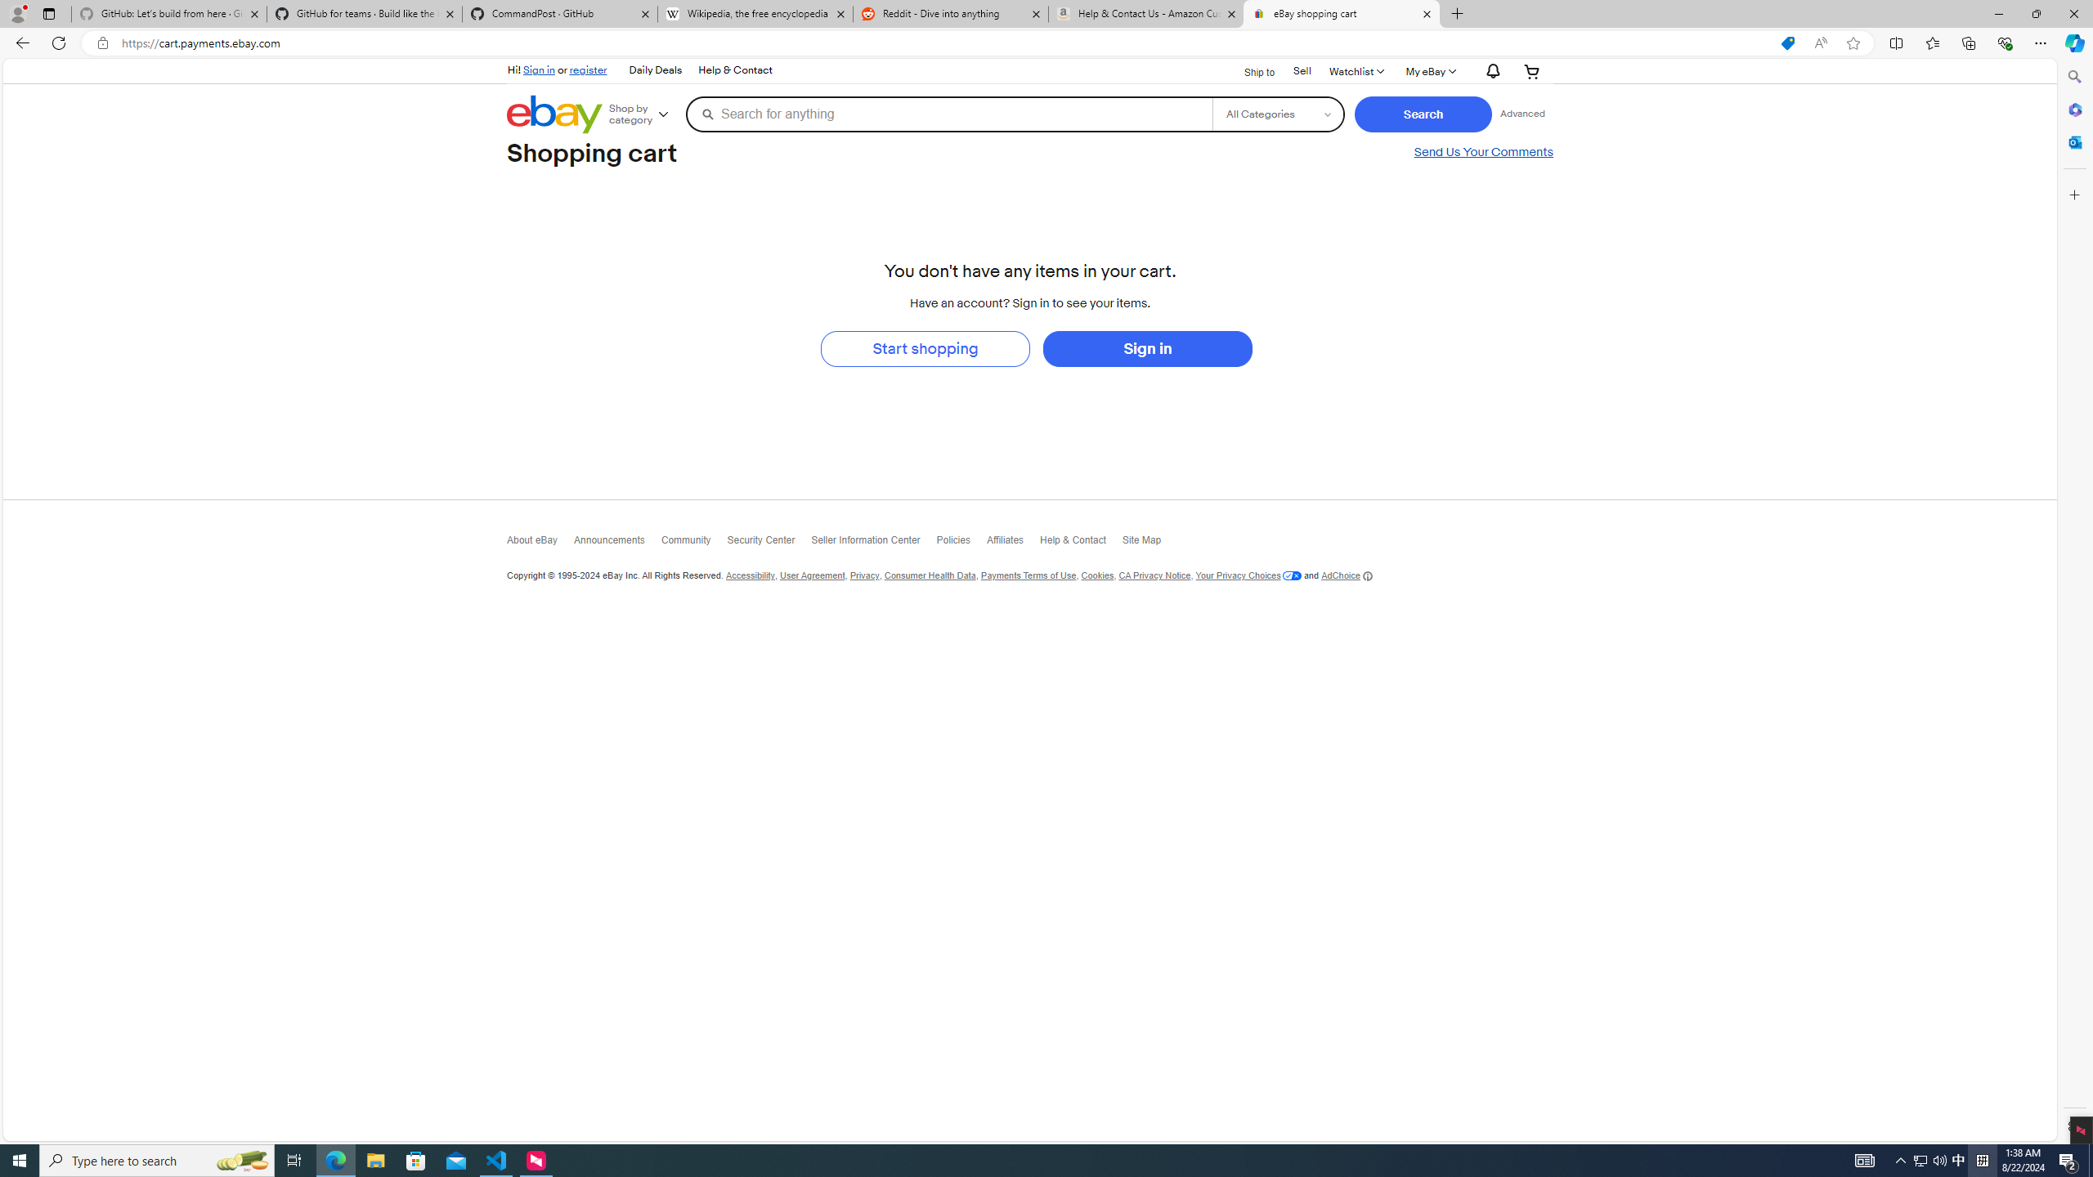  I want to click on Security Center, so click(769, 544).